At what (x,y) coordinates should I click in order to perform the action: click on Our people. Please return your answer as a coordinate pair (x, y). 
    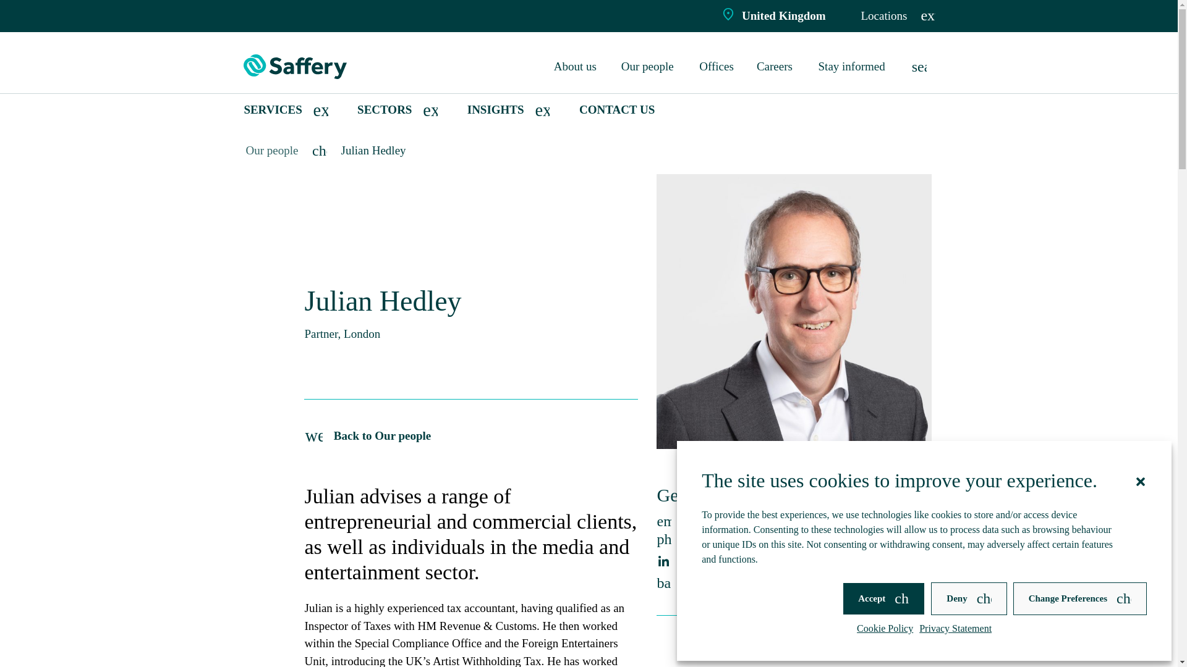
    Looking at the image, I should click on (649, 67).